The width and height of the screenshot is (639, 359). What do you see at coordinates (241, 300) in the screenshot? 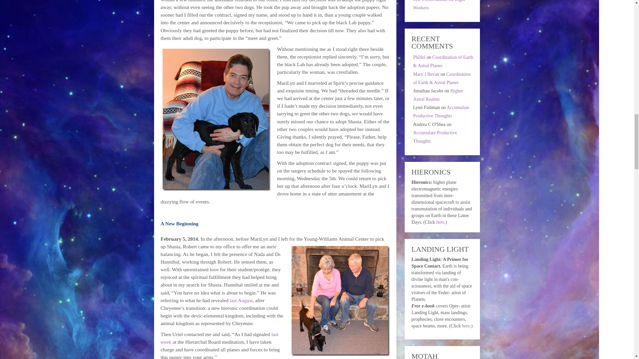
I see `last August` at bounding box center [241, 300].